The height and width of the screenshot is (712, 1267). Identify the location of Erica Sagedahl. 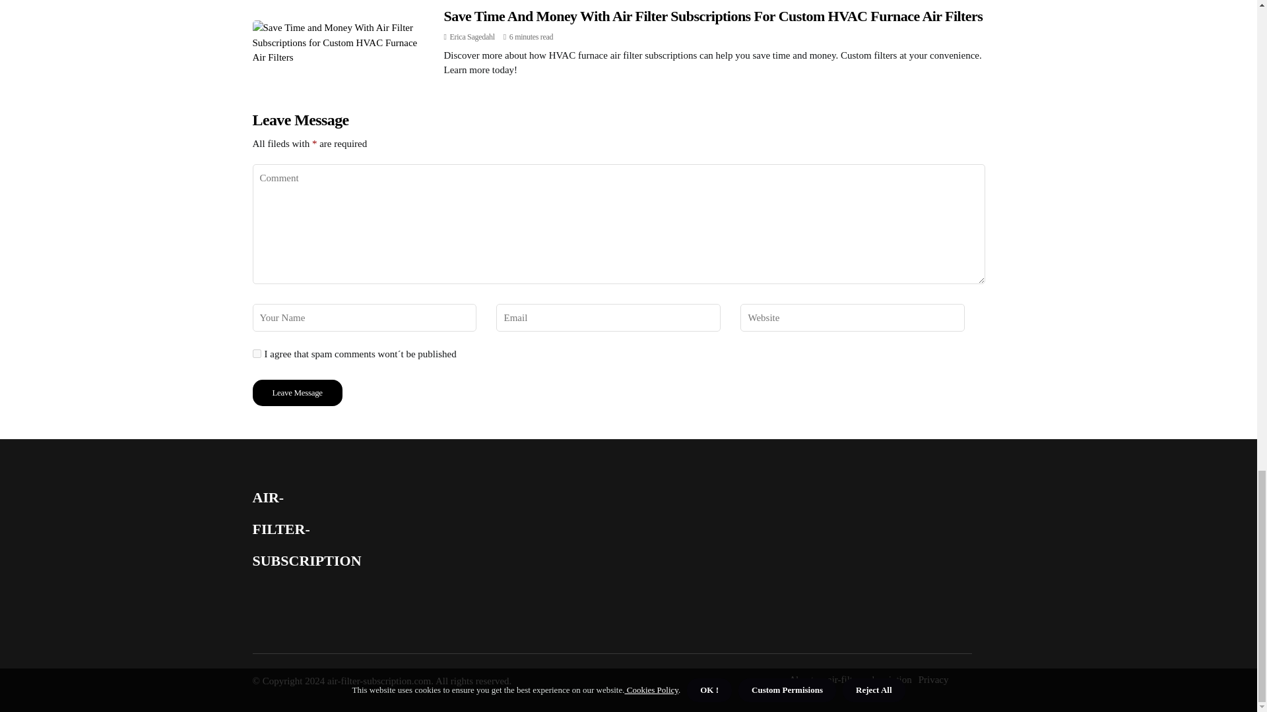
(472, 36).